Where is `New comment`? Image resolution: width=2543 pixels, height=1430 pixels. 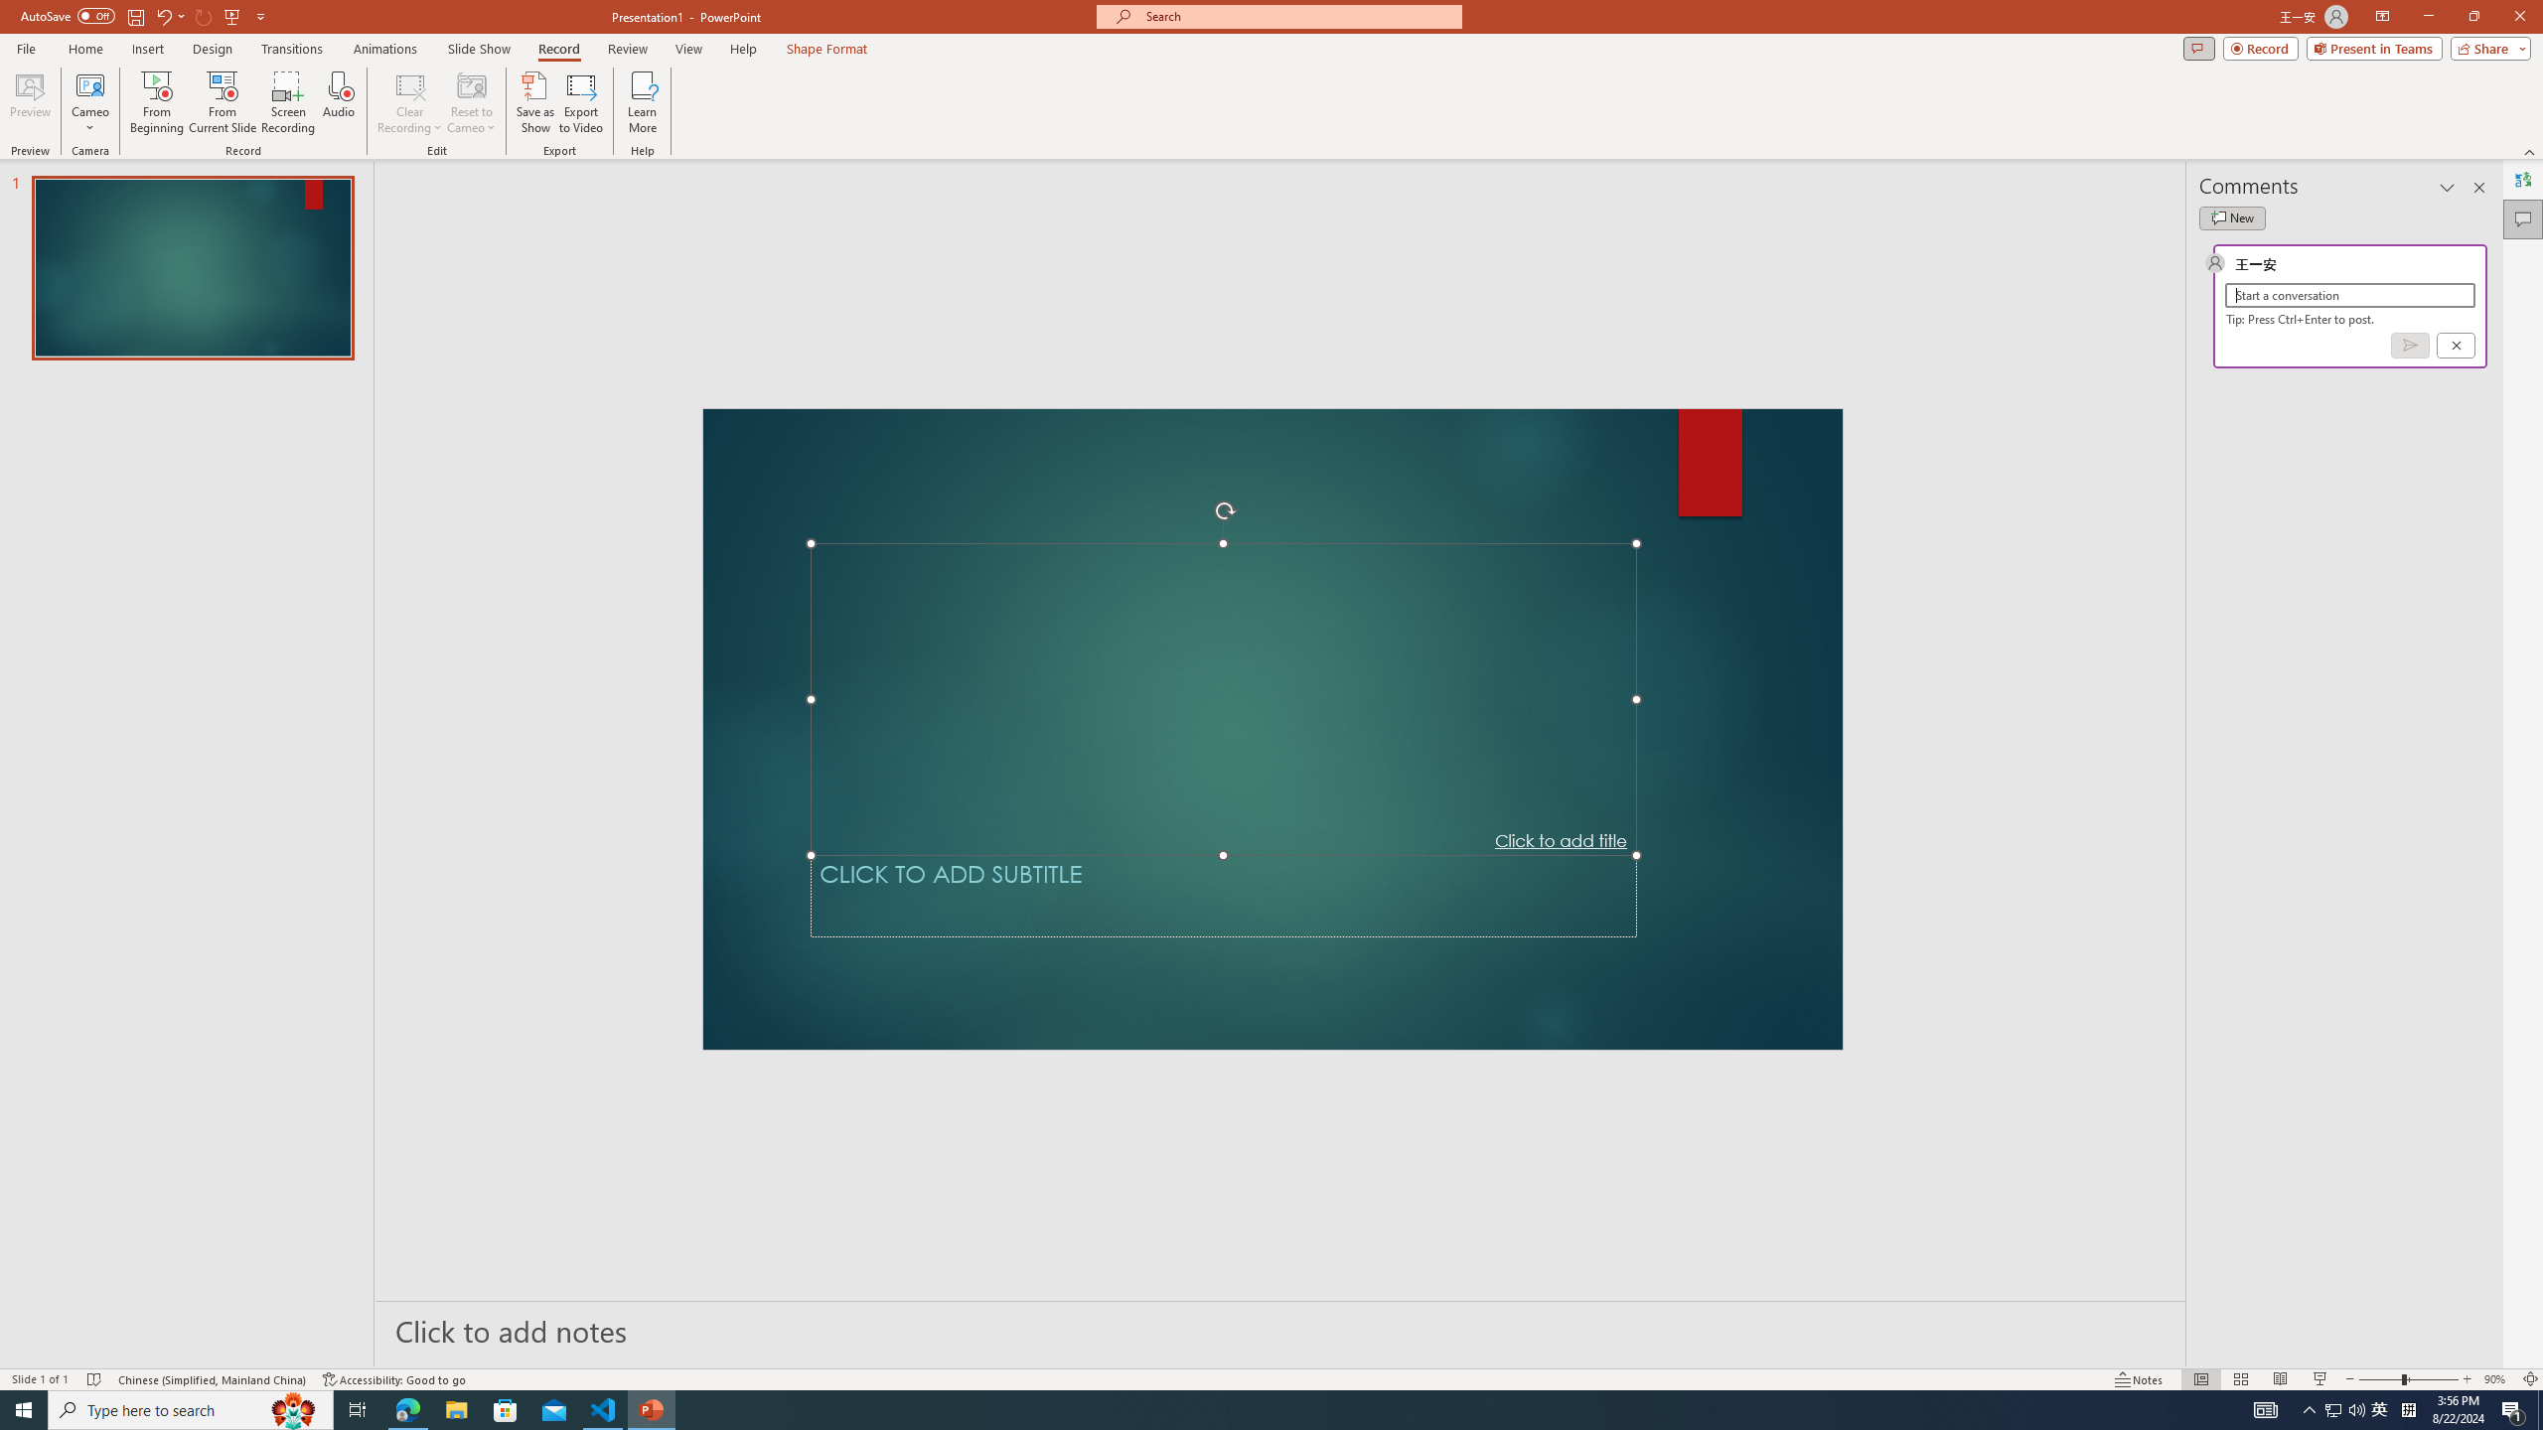 New comment is located at coordinates (2232, 217).